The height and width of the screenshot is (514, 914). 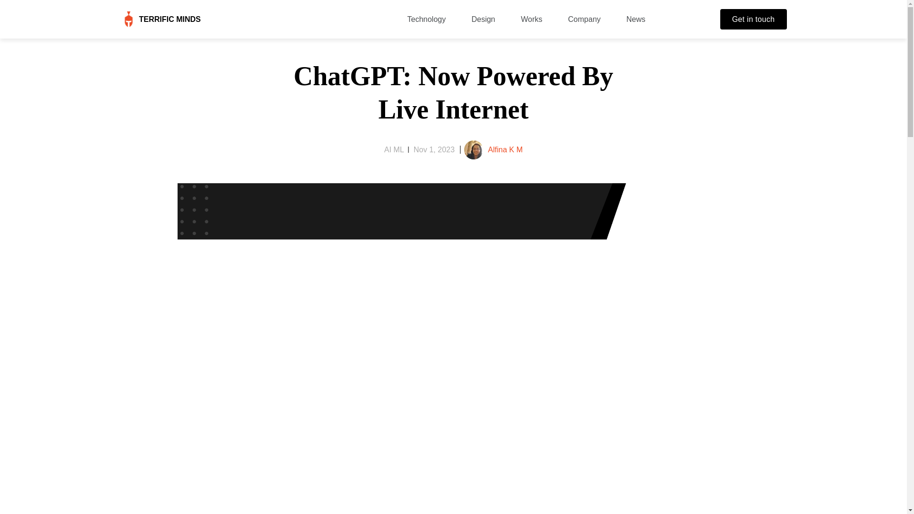 What do you see at coordinates (636, 19) in the screenshot?
I see `News` at bounding box center [636, 19].